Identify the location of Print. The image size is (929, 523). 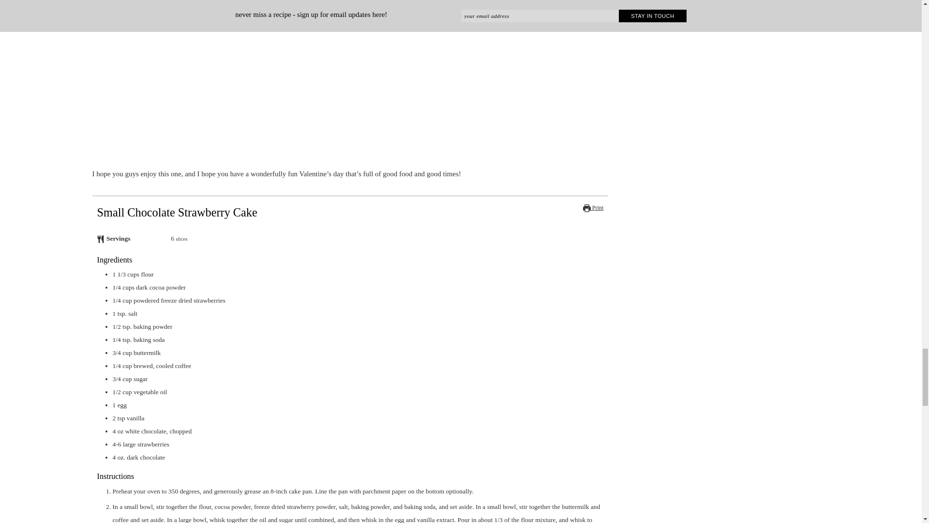
(593, 208).